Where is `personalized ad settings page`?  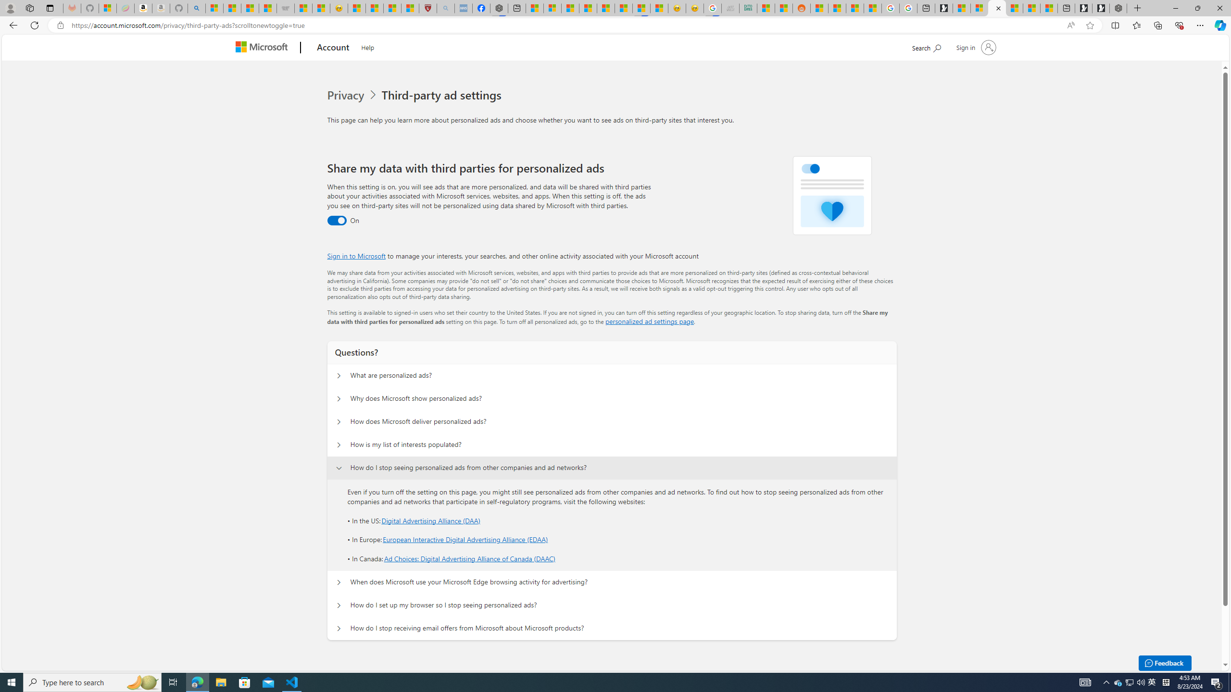 personalized ad settings page is located at coordinates (649, 321).